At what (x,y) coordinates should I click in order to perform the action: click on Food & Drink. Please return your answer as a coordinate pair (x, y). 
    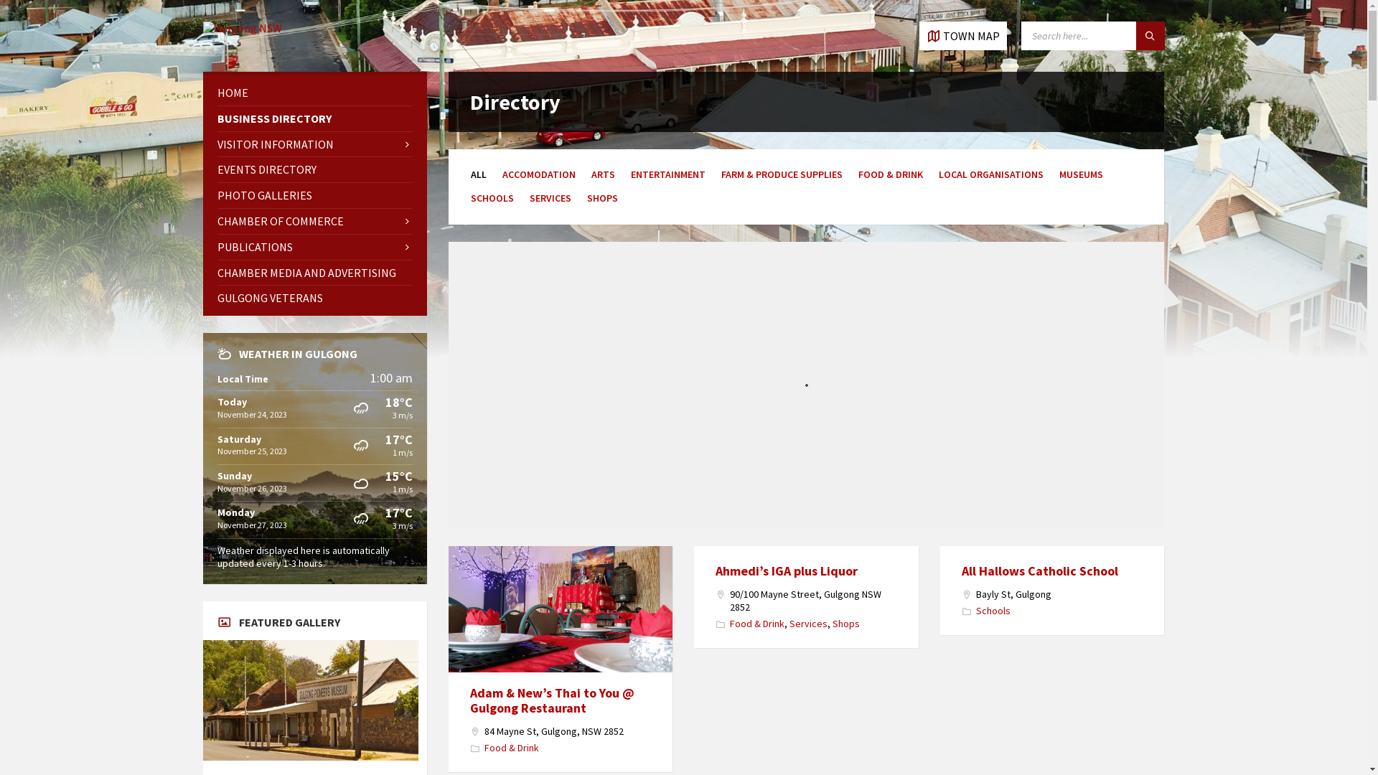
    Looking at the image, I should click on (757, 624).